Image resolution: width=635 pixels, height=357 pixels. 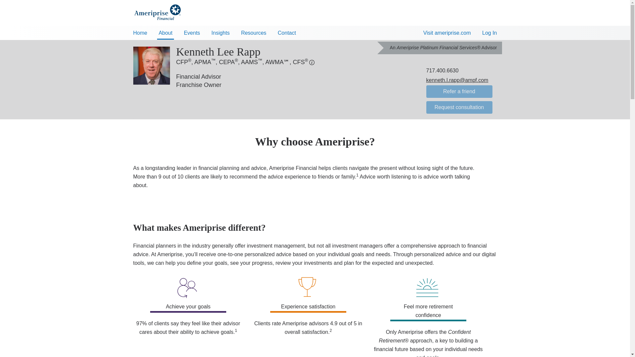 What do you see at coordinates (447, 33) in the screenshot?
I see `Visit ameriprise.com` at bounding box center [447, 33].